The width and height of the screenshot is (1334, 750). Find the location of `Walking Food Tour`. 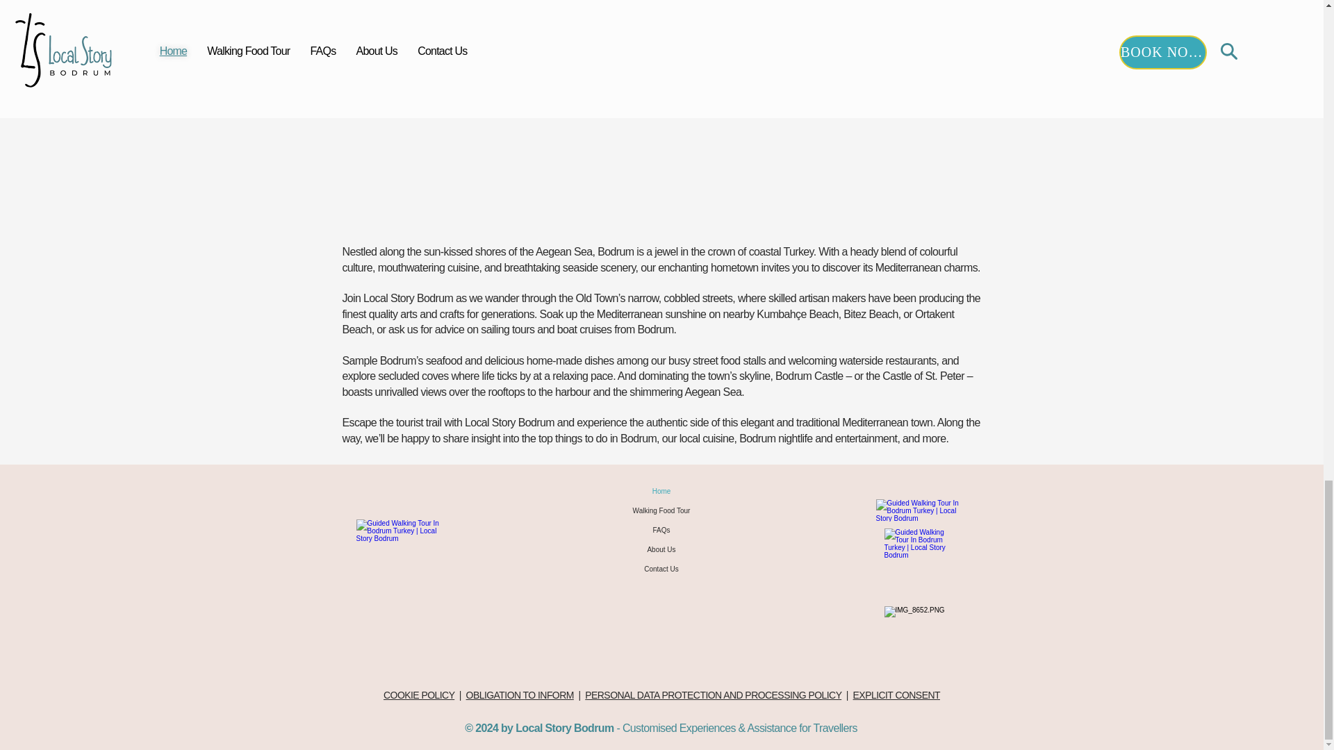

Walking Food Tour is located at coordinates (661, 511).